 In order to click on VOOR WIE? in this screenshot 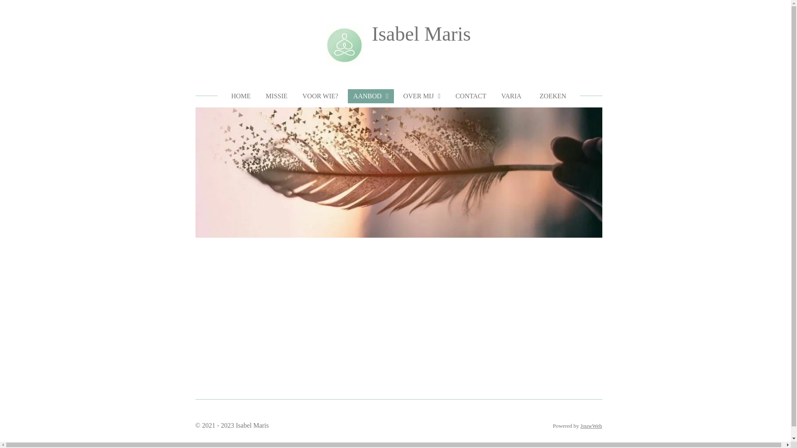, I will do `click(320, 96)`.